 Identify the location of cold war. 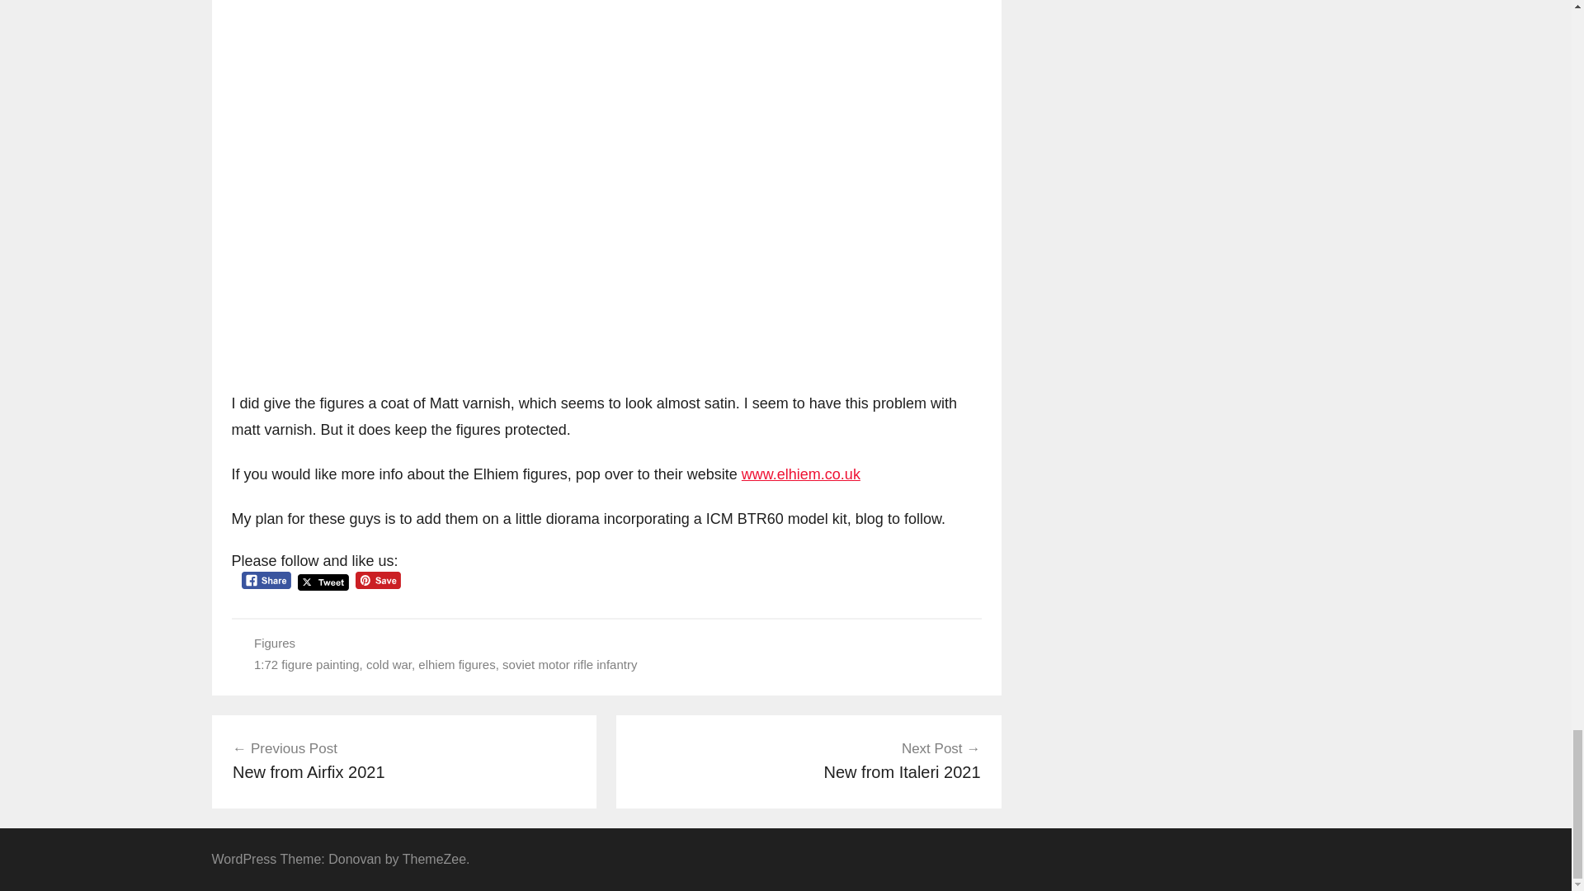
(569, 665).